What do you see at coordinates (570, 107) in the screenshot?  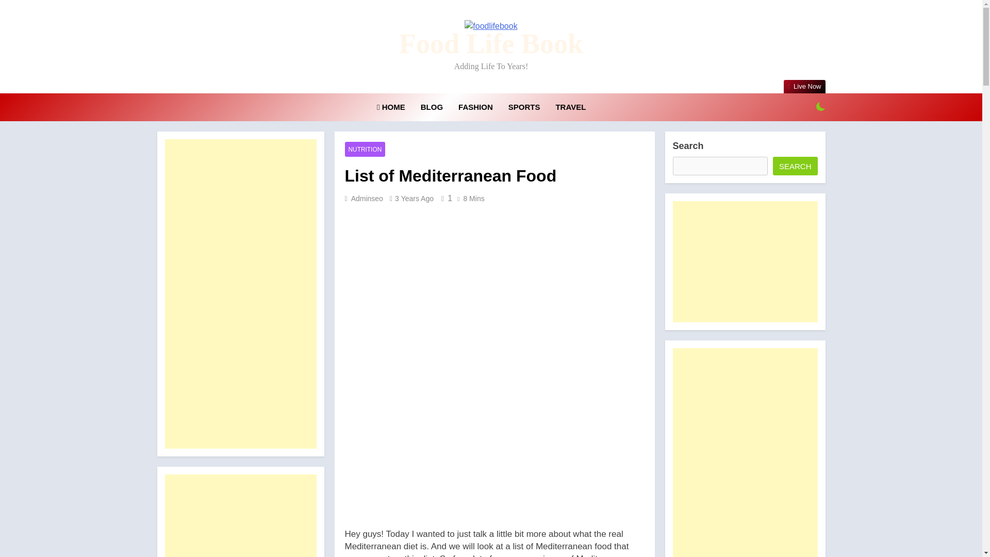 I see `TRAVEL` at bounding box center [570, 107].